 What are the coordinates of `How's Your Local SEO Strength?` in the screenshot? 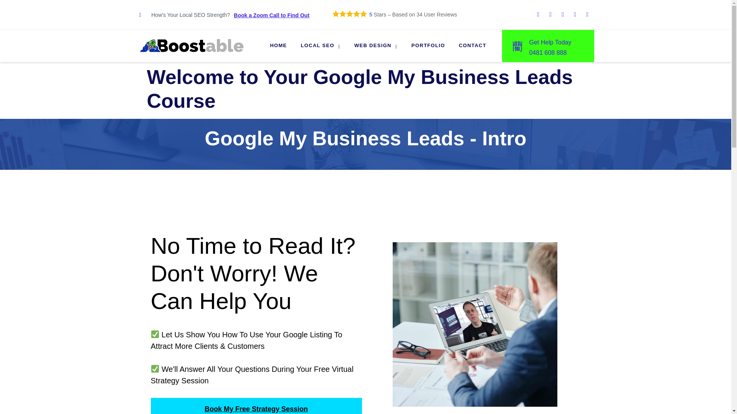 It's located at (184, 15).